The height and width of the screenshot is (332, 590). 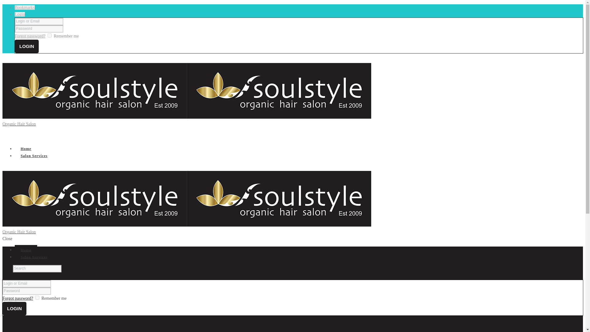 I want to click on Salon Services, so click(x=34, y=257).